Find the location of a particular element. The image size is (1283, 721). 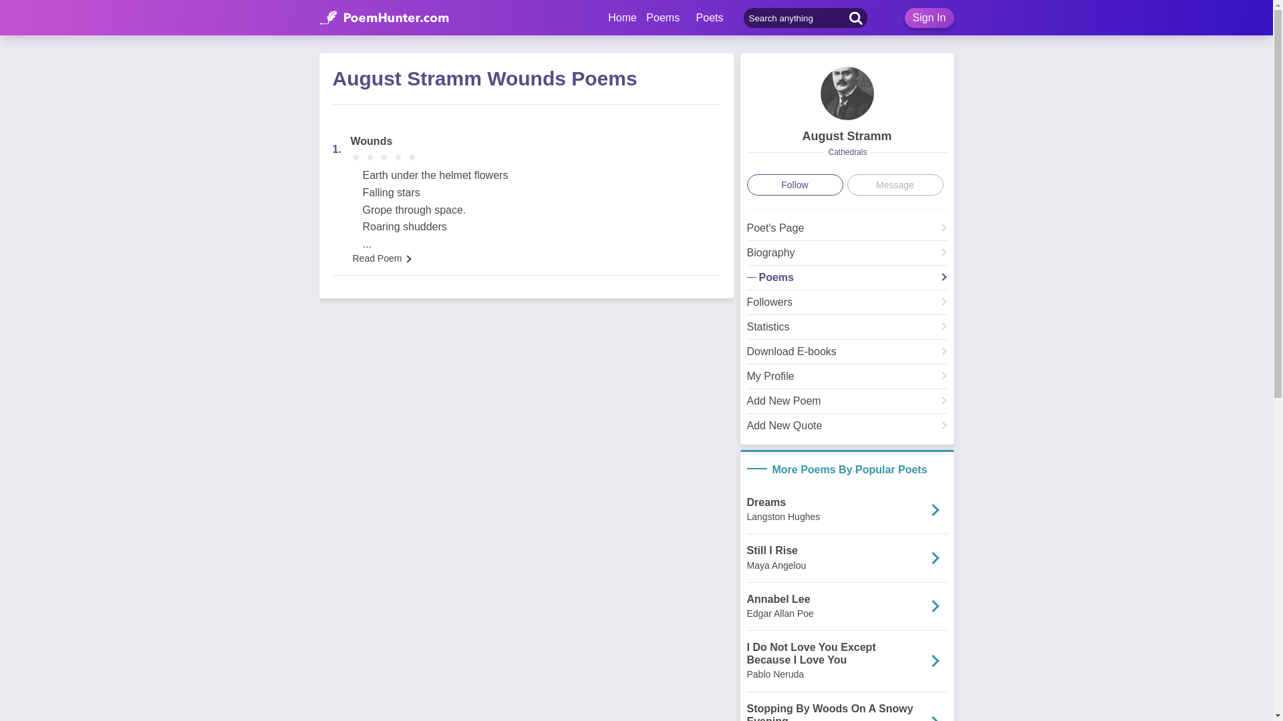

PoemHunter.com: Poems - Poets - Poetry is located at coordinates (384, 17).